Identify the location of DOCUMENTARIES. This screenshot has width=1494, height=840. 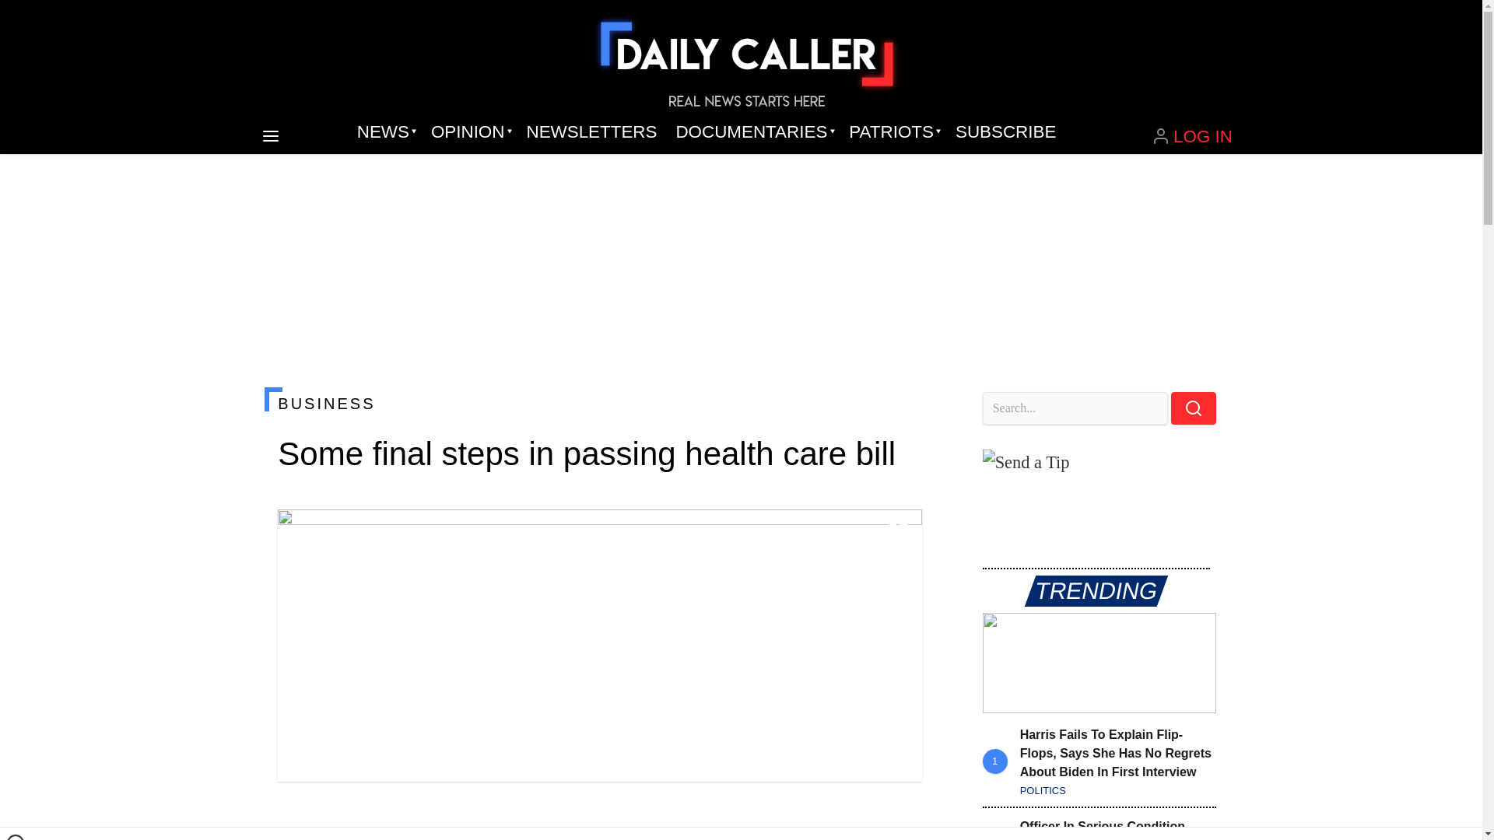
(753, 132).